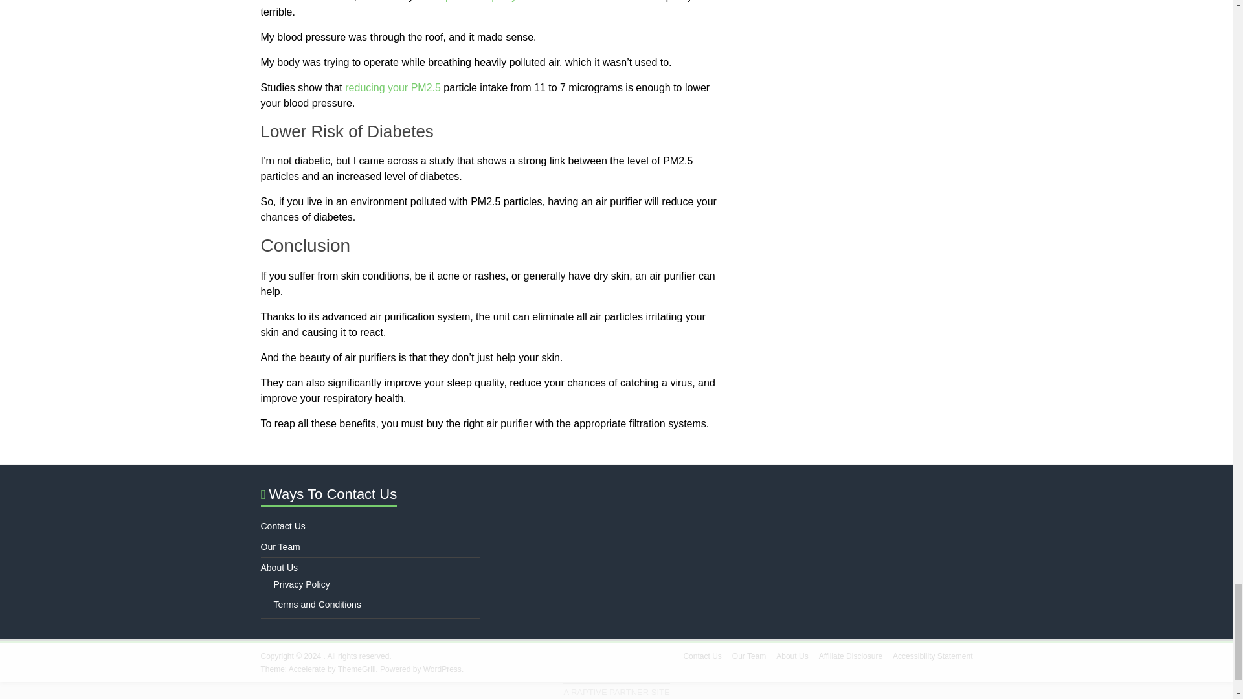  What do you see at coordinates (307, 669) in the screenshot?
I see `Accelerate` at bounding box center [307, 669].